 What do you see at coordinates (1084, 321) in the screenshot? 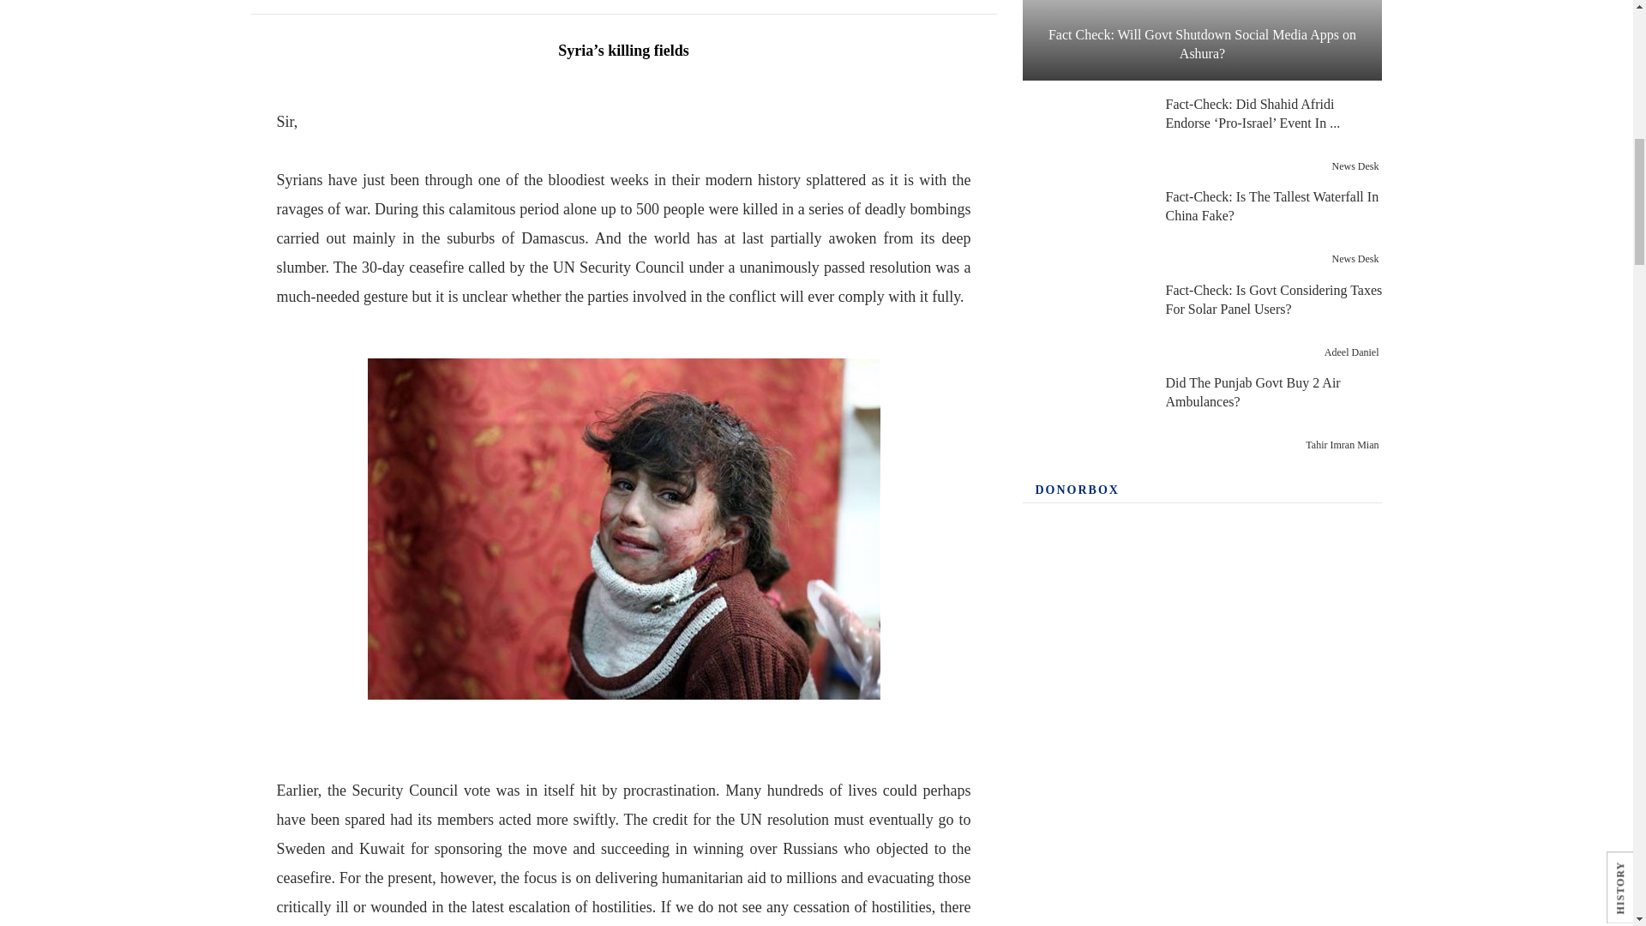
I see `Fact-Check: Is Govt Considering Taxes For Solar Panel Users?` at bounding box center [1084, 321].